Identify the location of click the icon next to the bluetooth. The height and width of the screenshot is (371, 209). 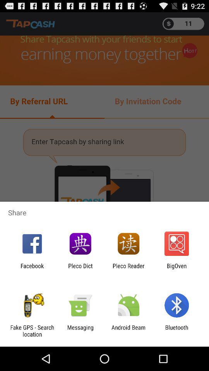
(128, 331).